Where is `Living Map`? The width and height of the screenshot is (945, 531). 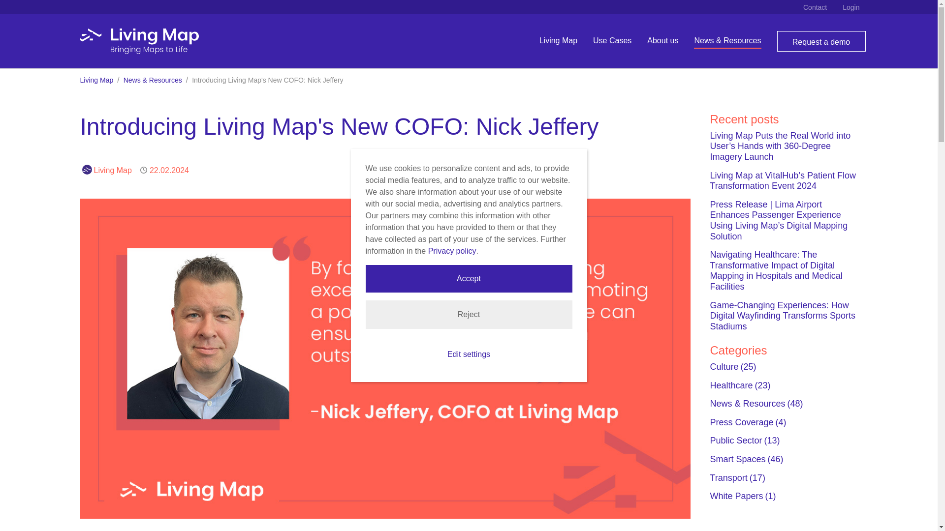 Living Map is located at coordinates (112, 170).